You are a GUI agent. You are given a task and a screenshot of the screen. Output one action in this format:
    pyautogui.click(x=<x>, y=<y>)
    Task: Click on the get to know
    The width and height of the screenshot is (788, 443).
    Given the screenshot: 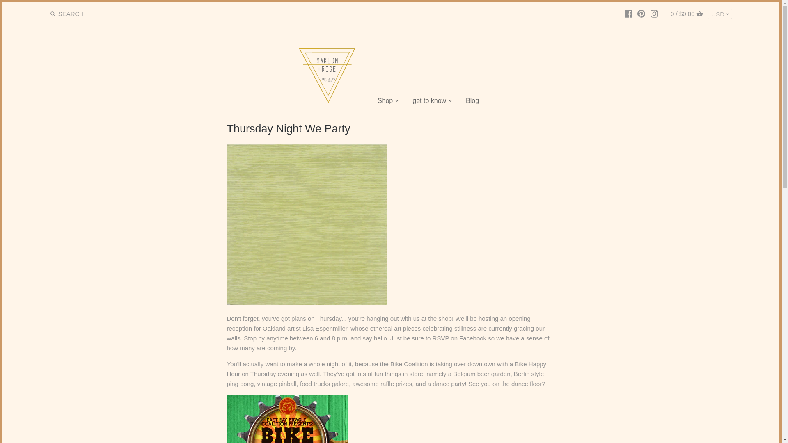 What is the action you would take?
    pyautogui.click(x=429, y=102)
    